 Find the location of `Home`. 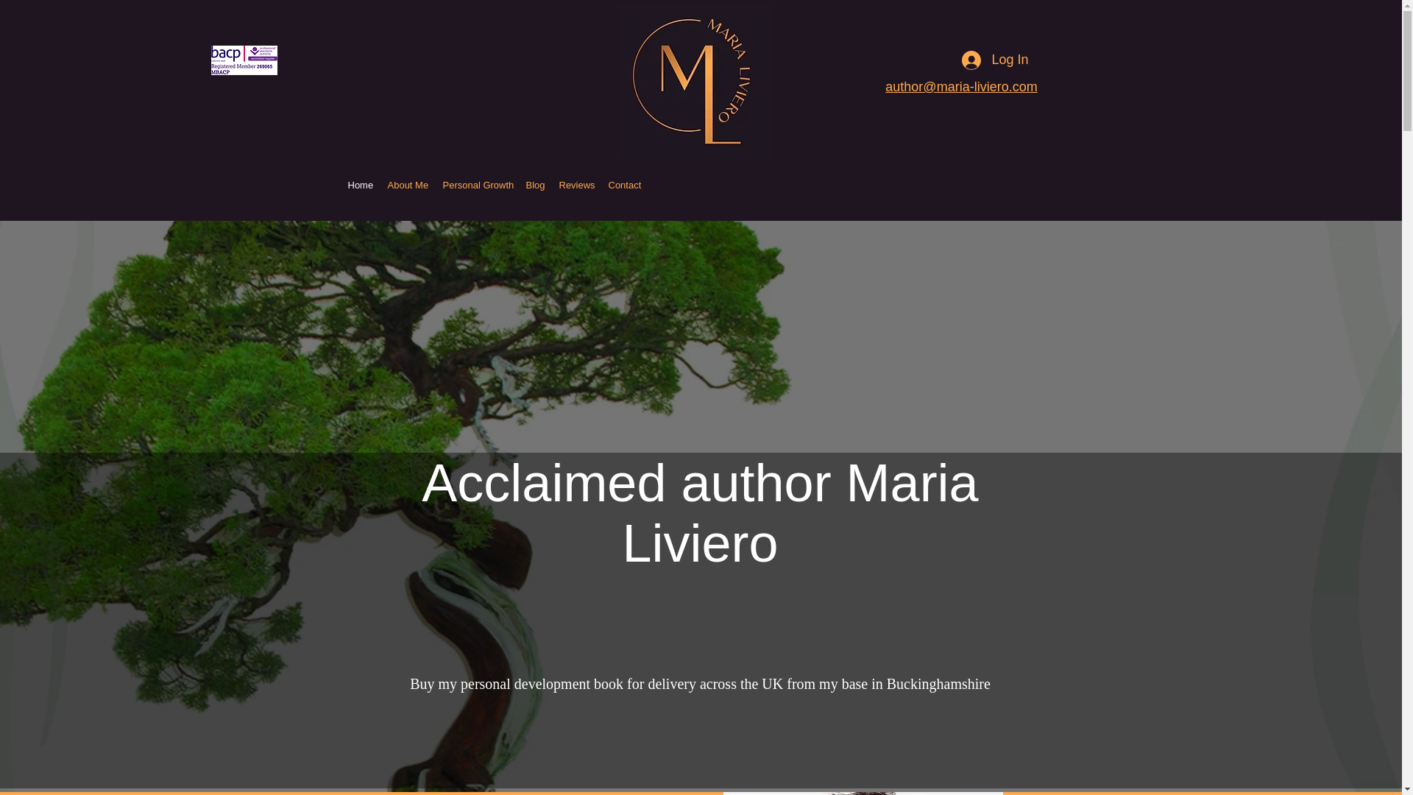

Home is located at coordinates (360, 185).